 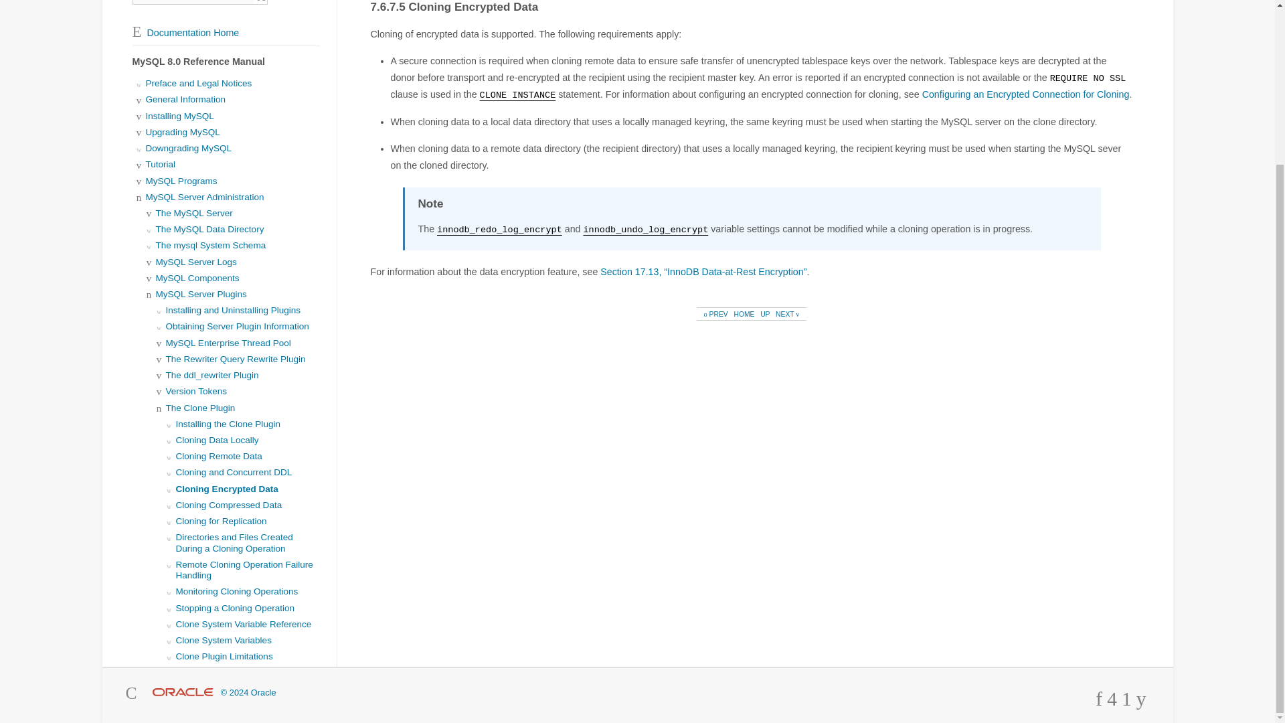 I want to click on Search, so click(x=261, y=2).